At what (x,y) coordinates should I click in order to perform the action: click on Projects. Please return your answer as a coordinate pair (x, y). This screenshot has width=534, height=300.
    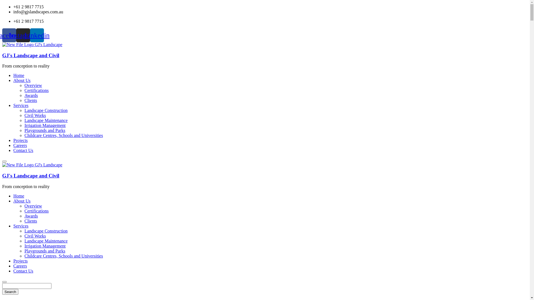
    Looking at the image, I should click on (21, 141).